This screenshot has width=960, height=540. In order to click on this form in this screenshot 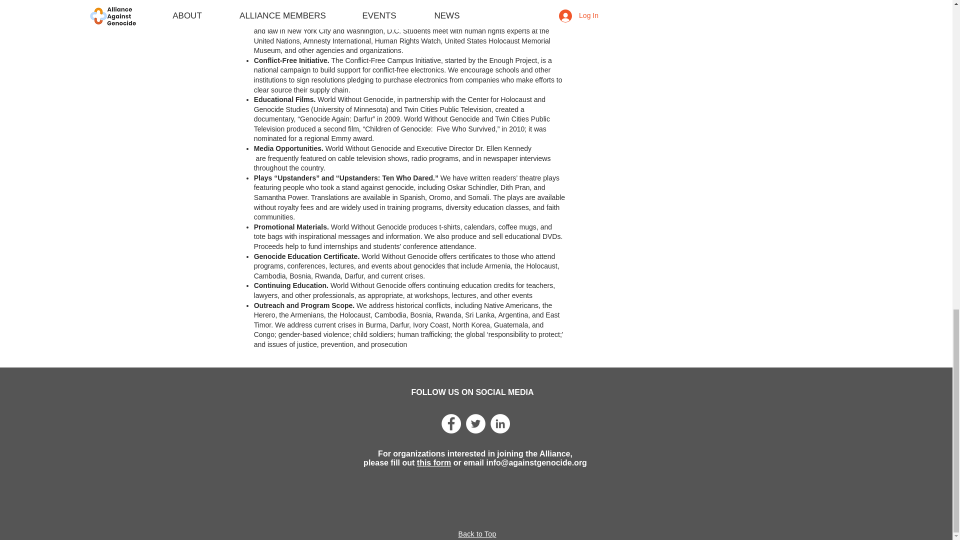, I will do `click(434, 462)`.